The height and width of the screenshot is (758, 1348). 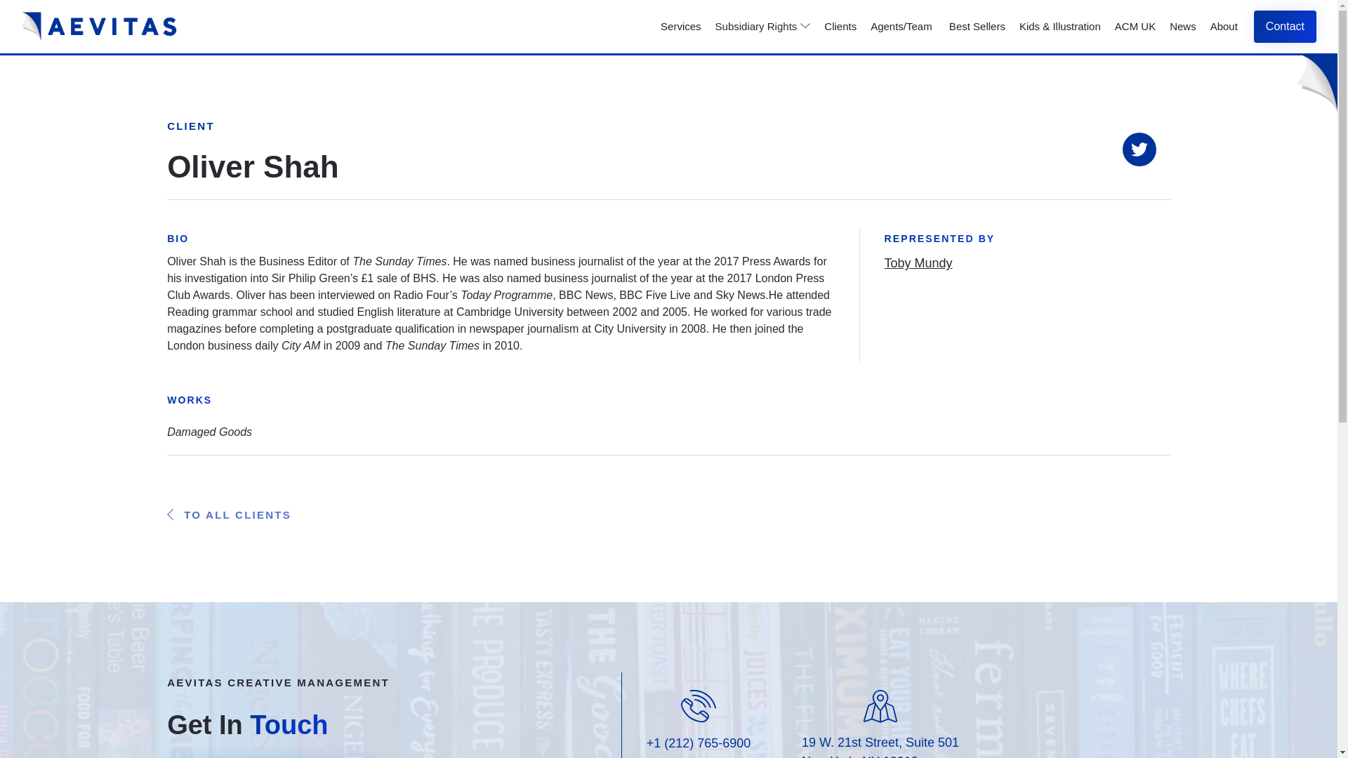 What do you see at coordinates (976, 27) in the screenshot?
I see ` Best Sellers` at bounding box center [976, 27].